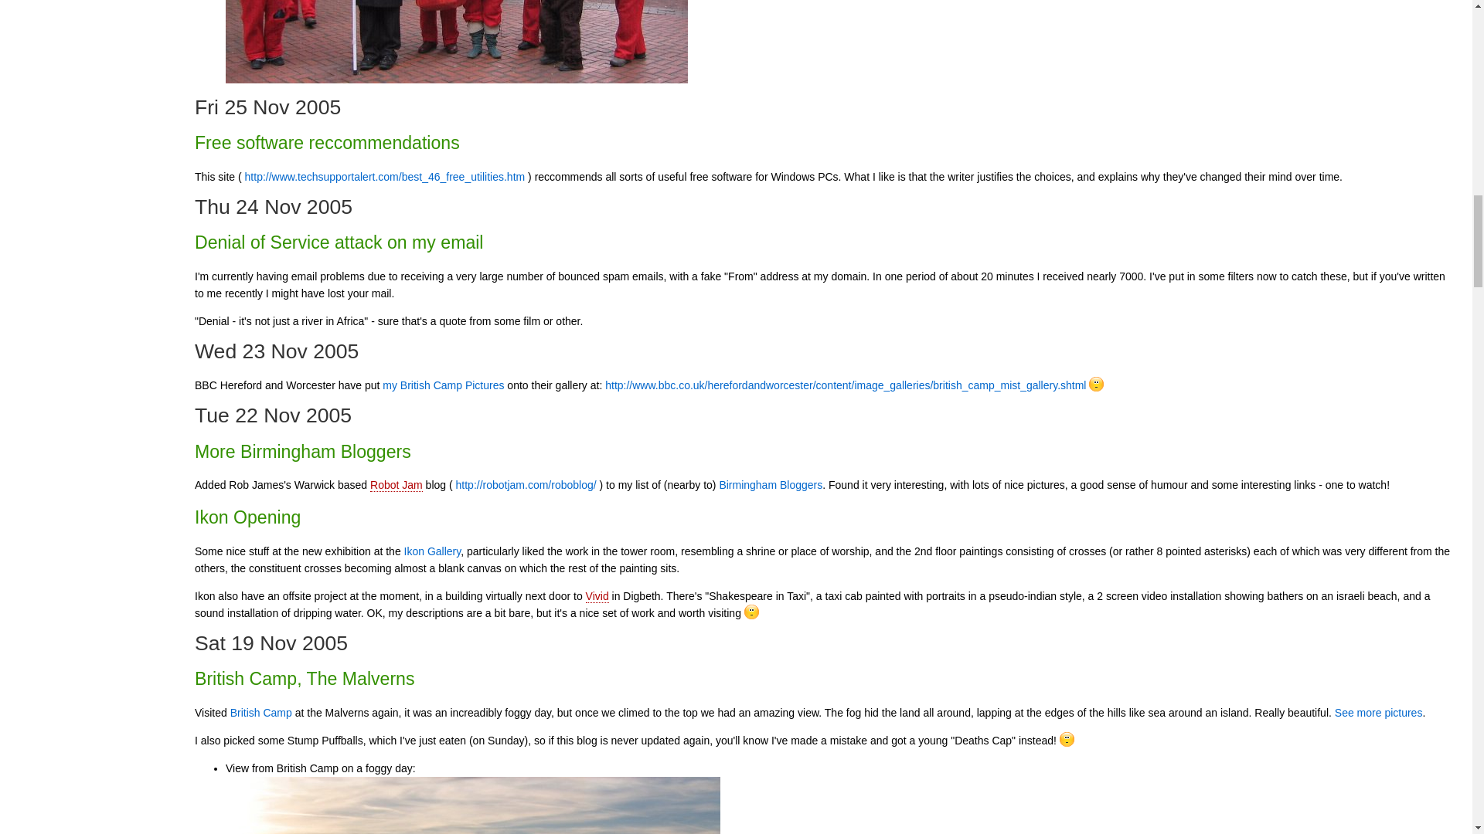  What do you see at coordinates (1067, 739) in the screenshot?
I see `smile` at bounding box center [1067, 739].